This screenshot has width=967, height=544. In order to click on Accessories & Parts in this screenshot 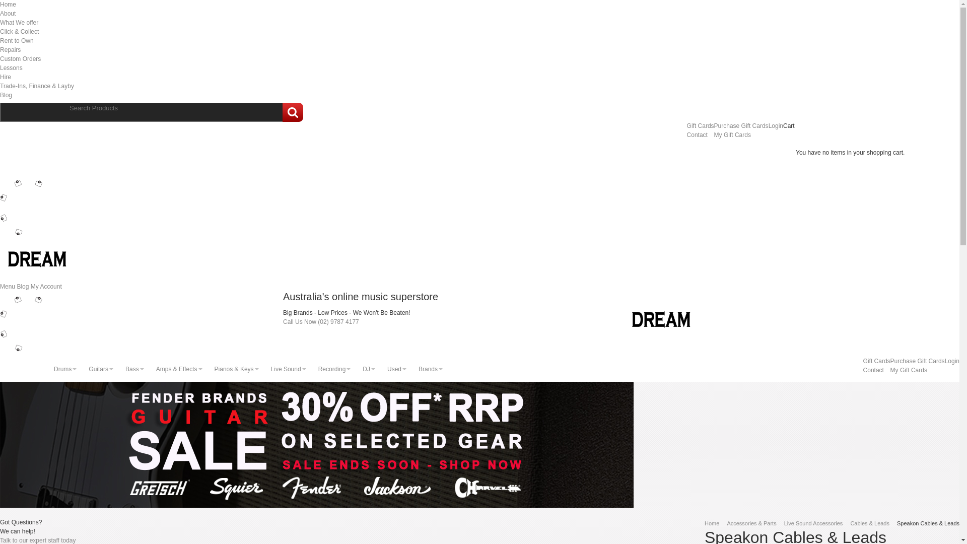, I will do `click(751, 523)`.